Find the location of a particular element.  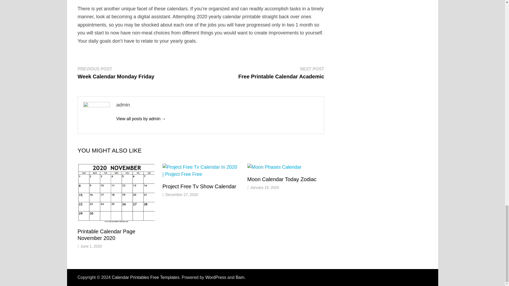

January 19, 2020 is located at coordinates (240, 277).